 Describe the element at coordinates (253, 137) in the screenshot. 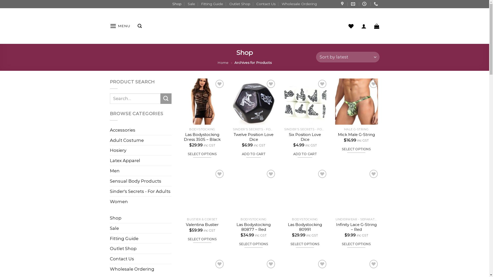

I see `Twelve Position Love Dice` at that location.